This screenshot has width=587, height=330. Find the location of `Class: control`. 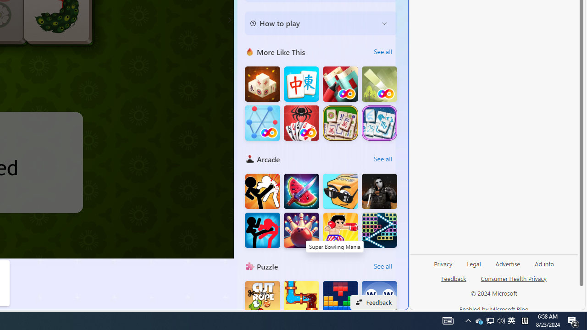

Class: control is located at coordinates (229, 20).